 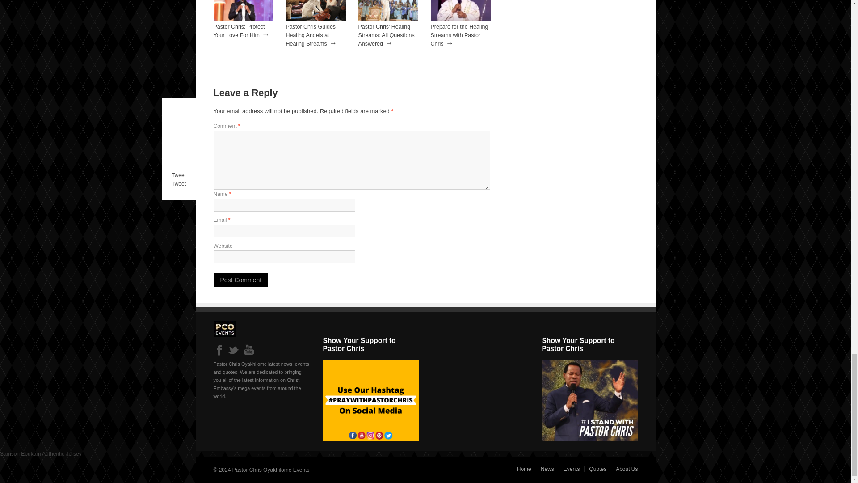 I want to click on Pastor Chris Guides Healing Angels at Healing Streams, so click(x=311, y=35).